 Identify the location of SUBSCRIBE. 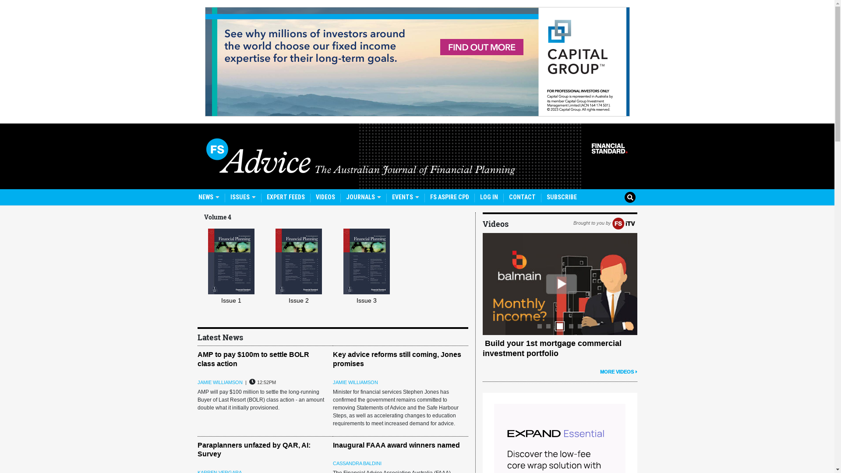
(562, 197).